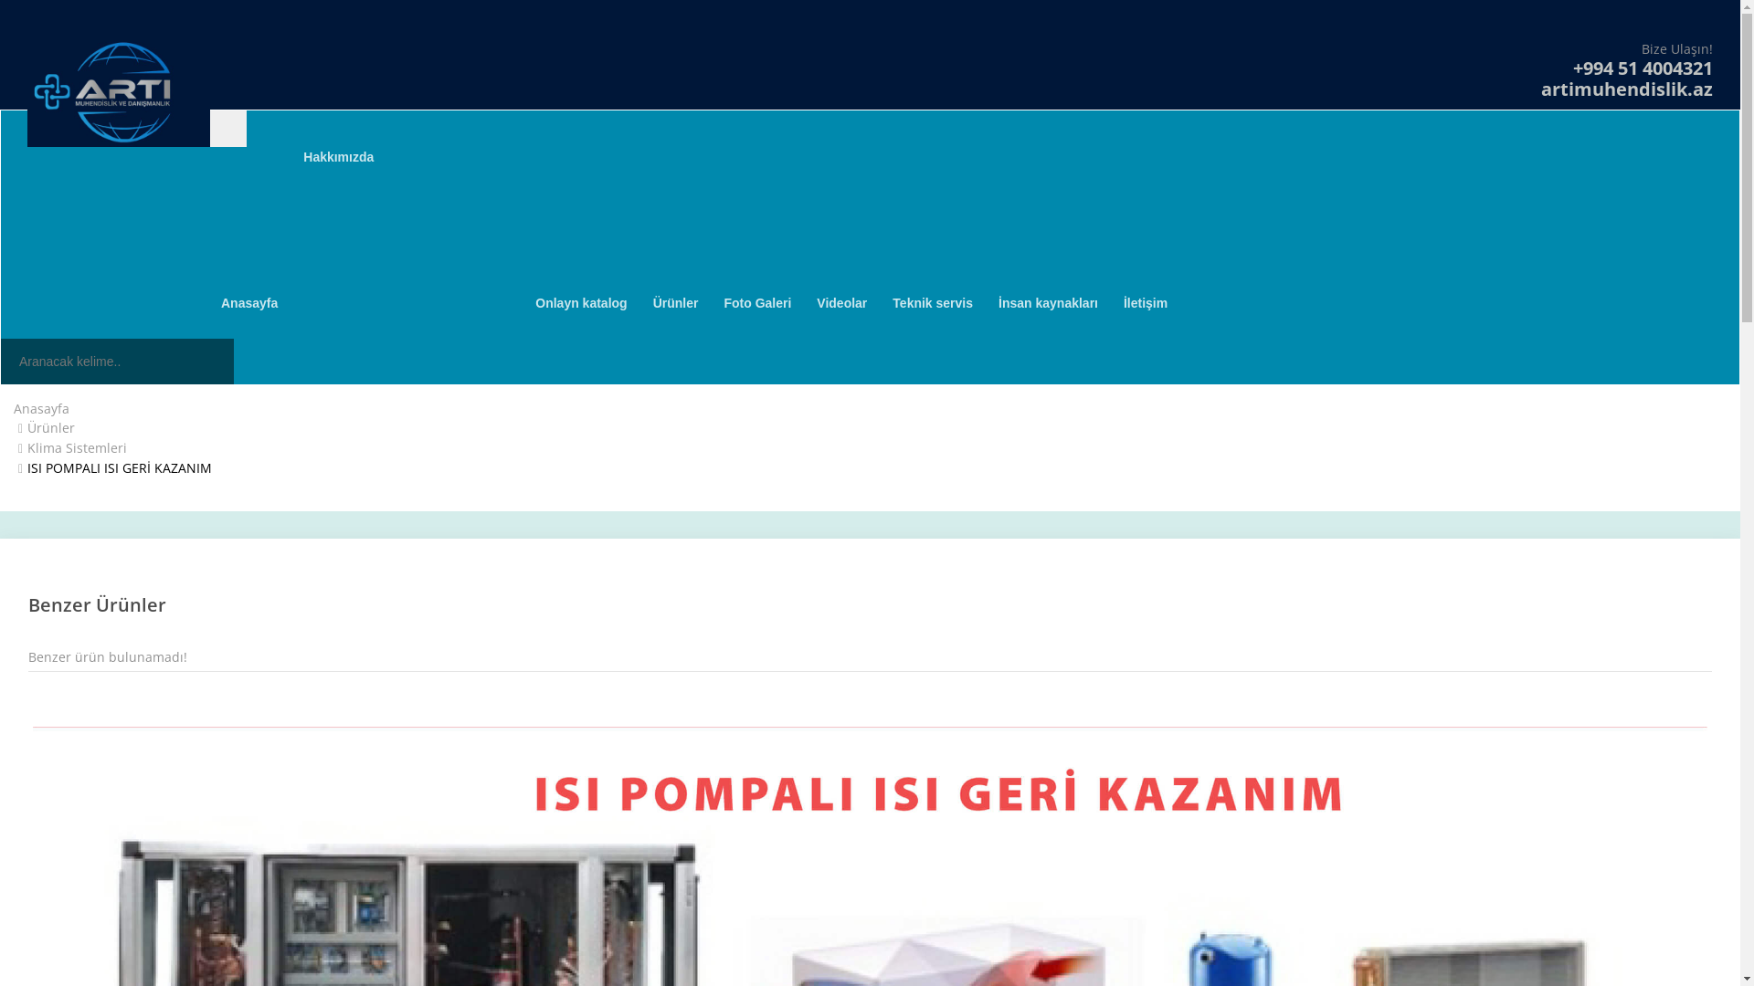 The height and width of the screenshot is (986, 1754). What do you see at coordinates (581, 303) in the screenshot?
I see `Onlayn katalog` at bounding box center [581, 303].